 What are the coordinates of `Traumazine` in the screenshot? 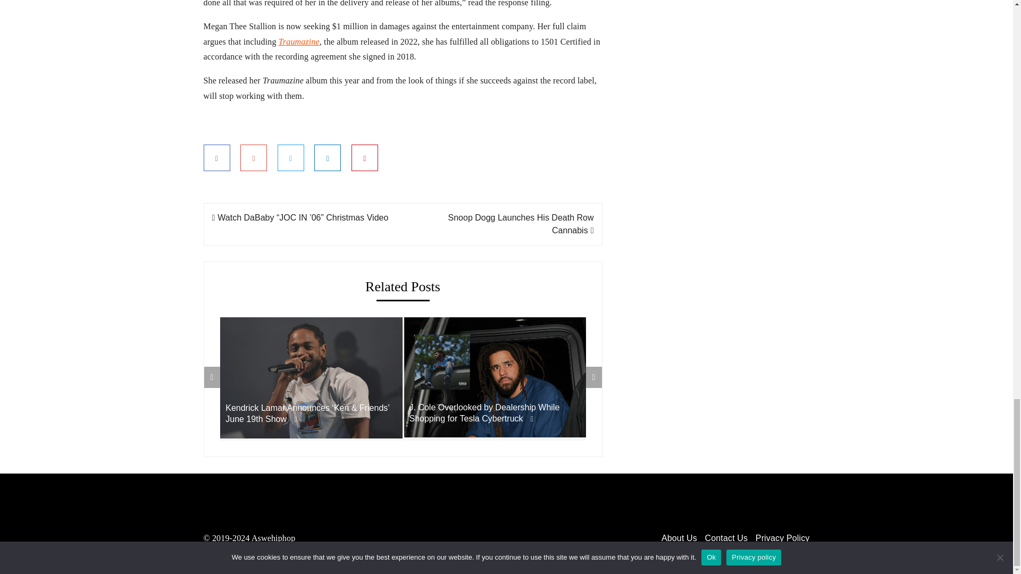 It's located at (299, 41).